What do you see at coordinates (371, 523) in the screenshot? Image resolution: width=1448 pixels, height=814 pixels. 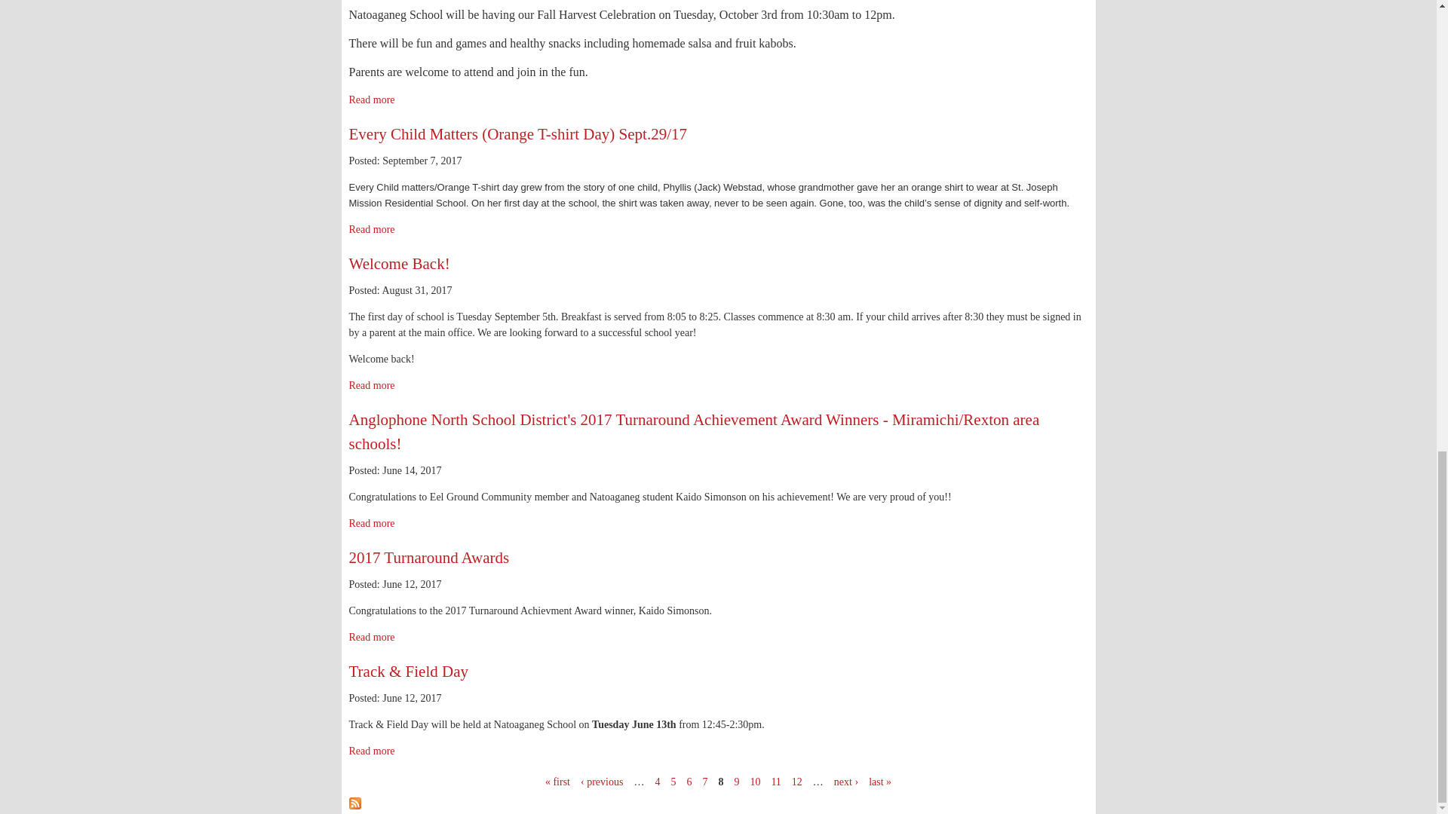 I see `Read more` at bounding box center [371, 523].